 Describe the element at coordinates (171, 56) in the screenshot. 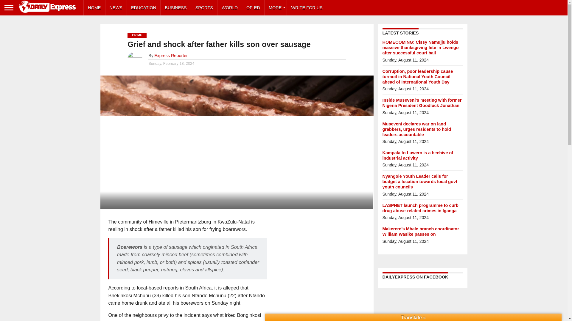

I see `Posts by Express Reporter` at that location.